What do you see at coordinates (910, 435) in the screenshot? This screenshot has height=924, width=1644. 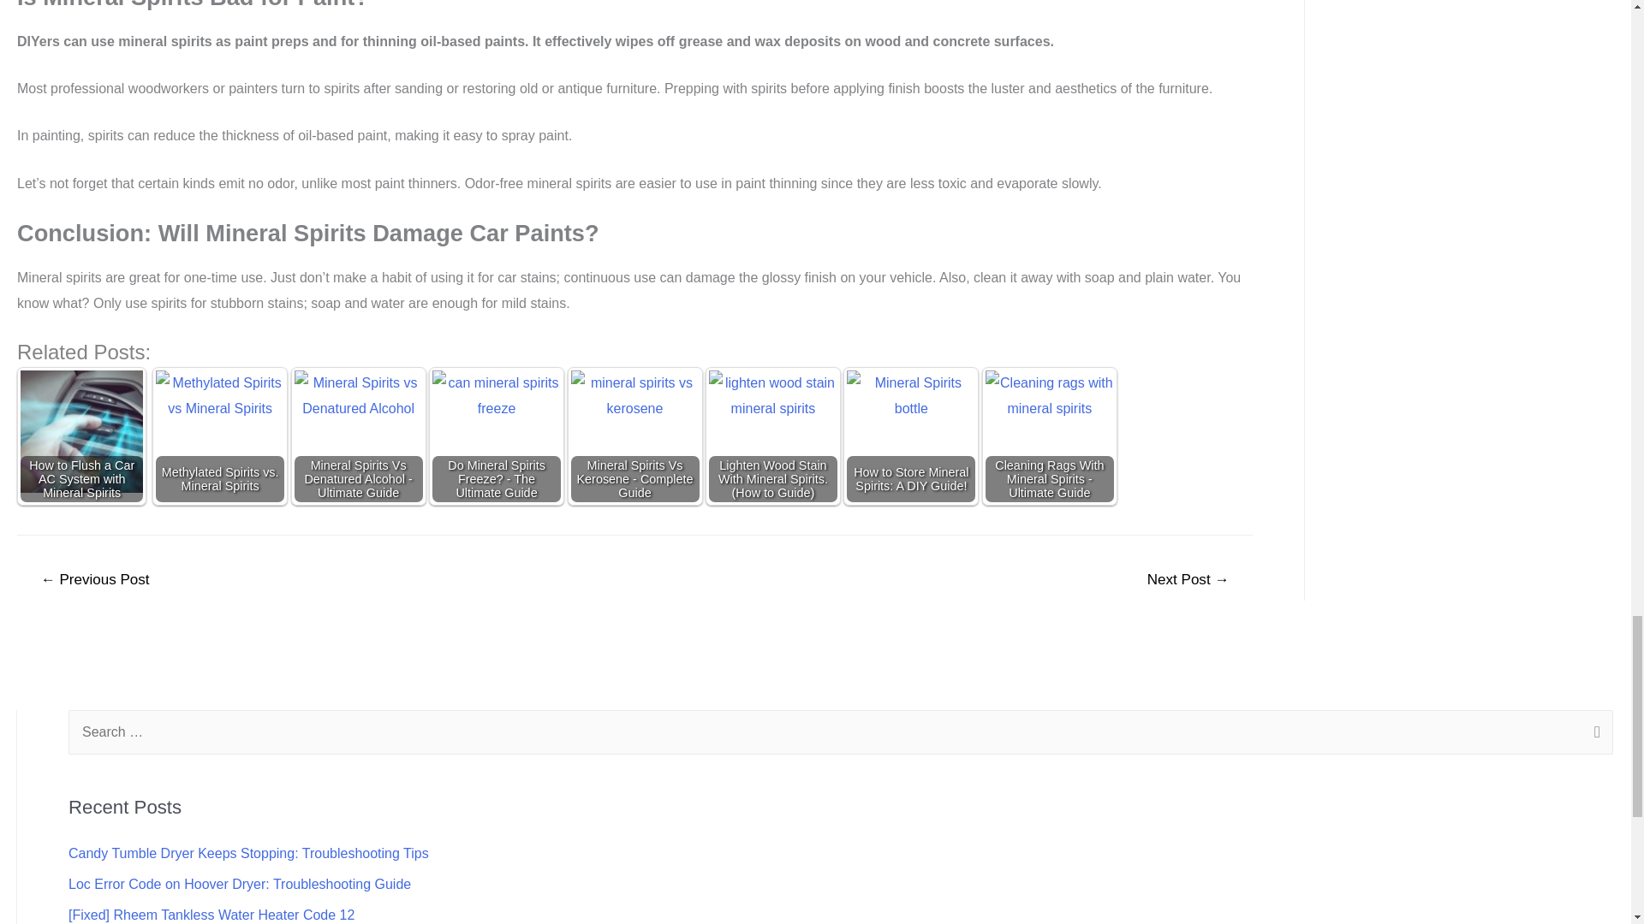 I see `How to Store Mineral Spirits: A DIY Guide!` at bounding box center [910, 435].